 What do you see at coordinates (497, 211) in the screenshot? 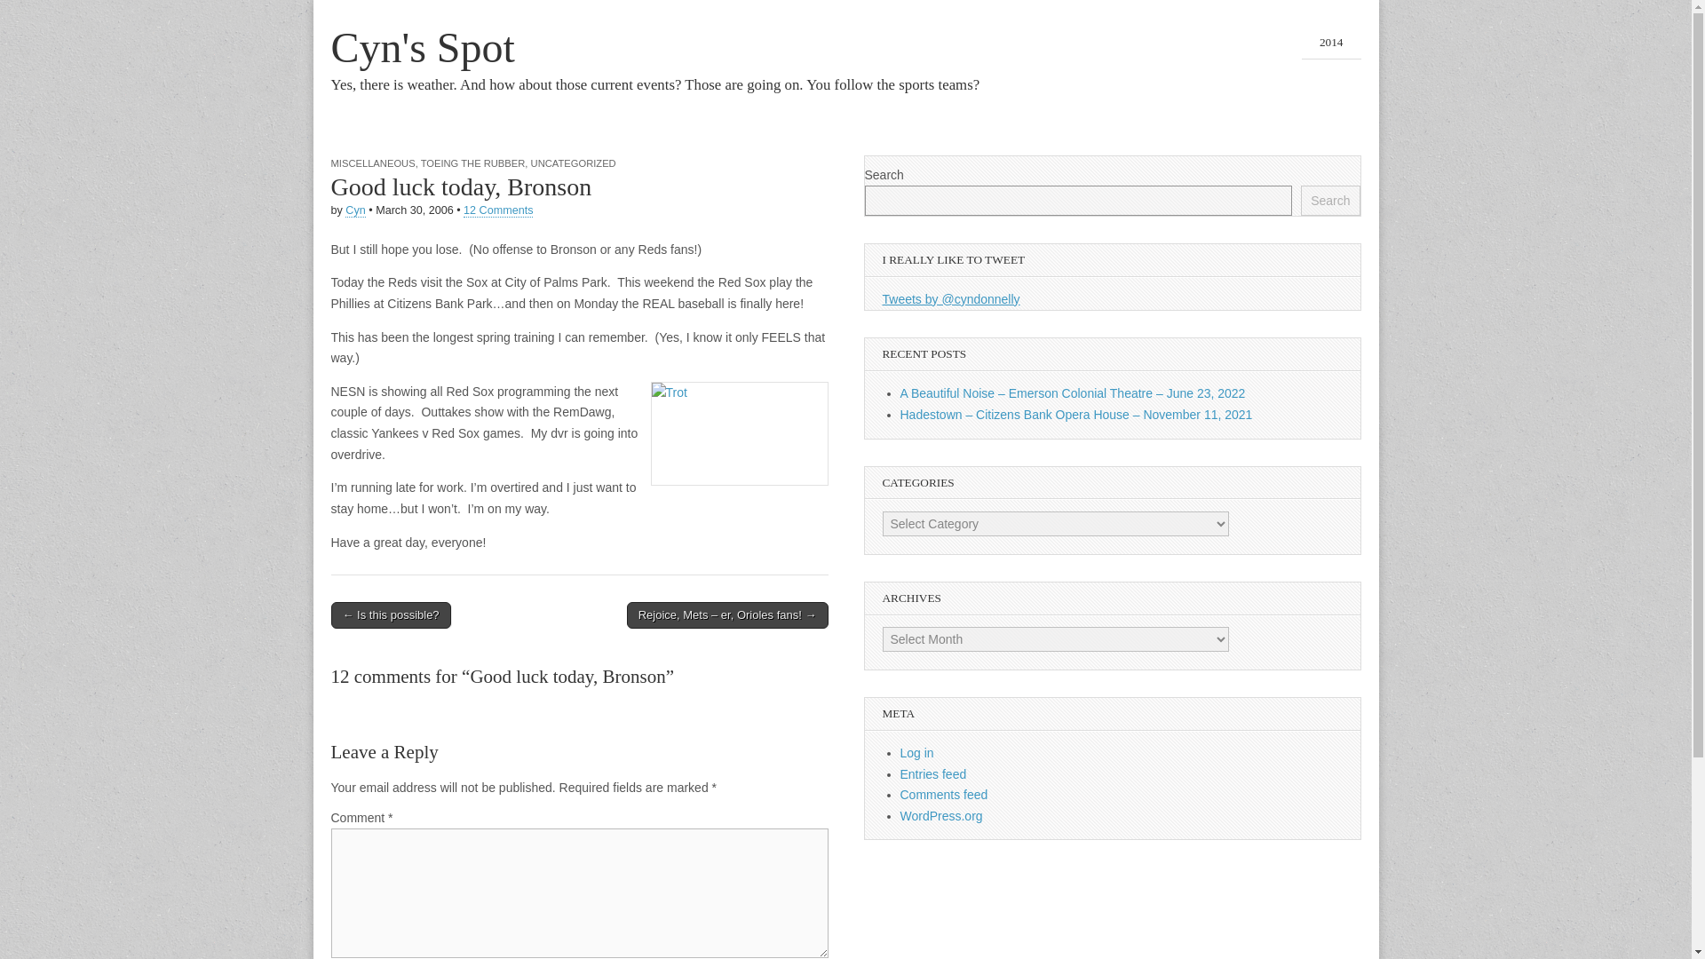
I see `12 Comments` at bounding box center [497, 211].